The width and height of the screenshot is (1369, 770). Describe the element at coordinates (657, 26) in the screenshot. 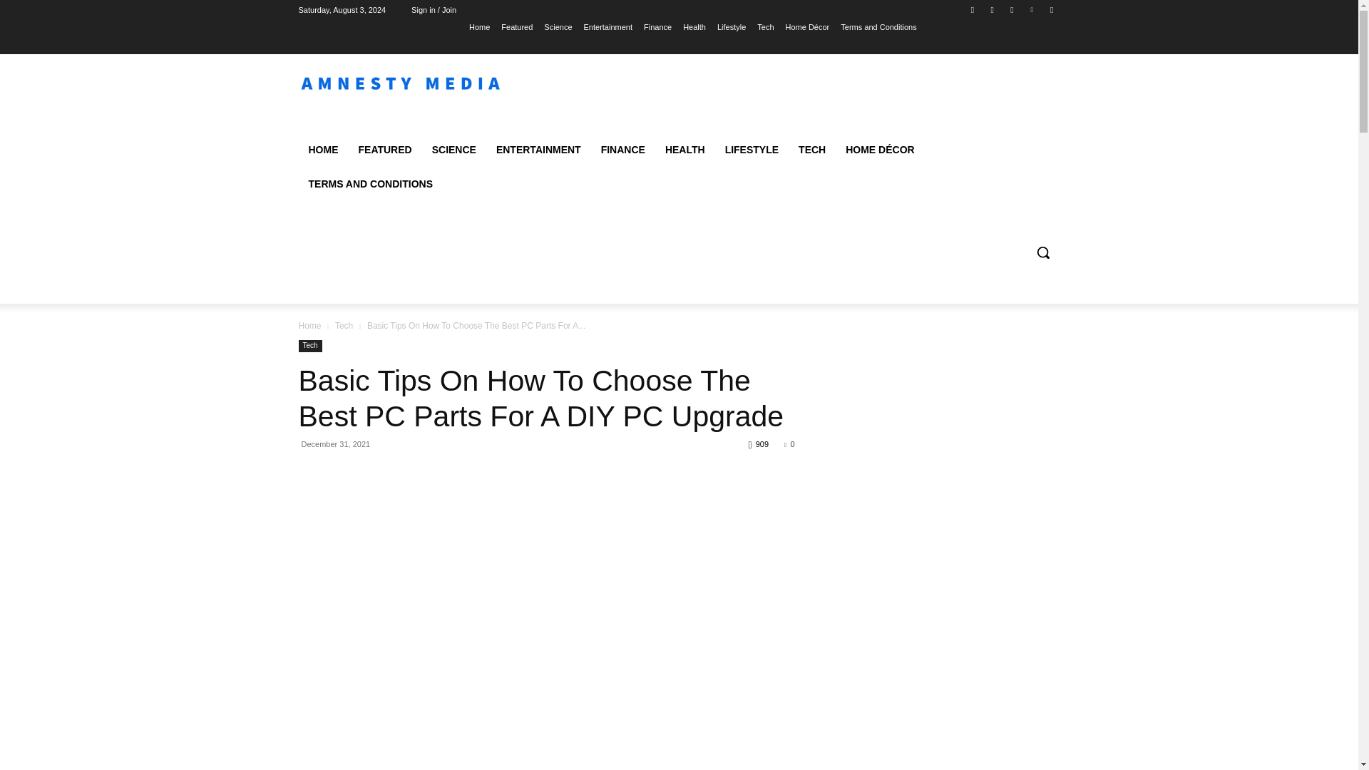

I see `Finance` at that location.